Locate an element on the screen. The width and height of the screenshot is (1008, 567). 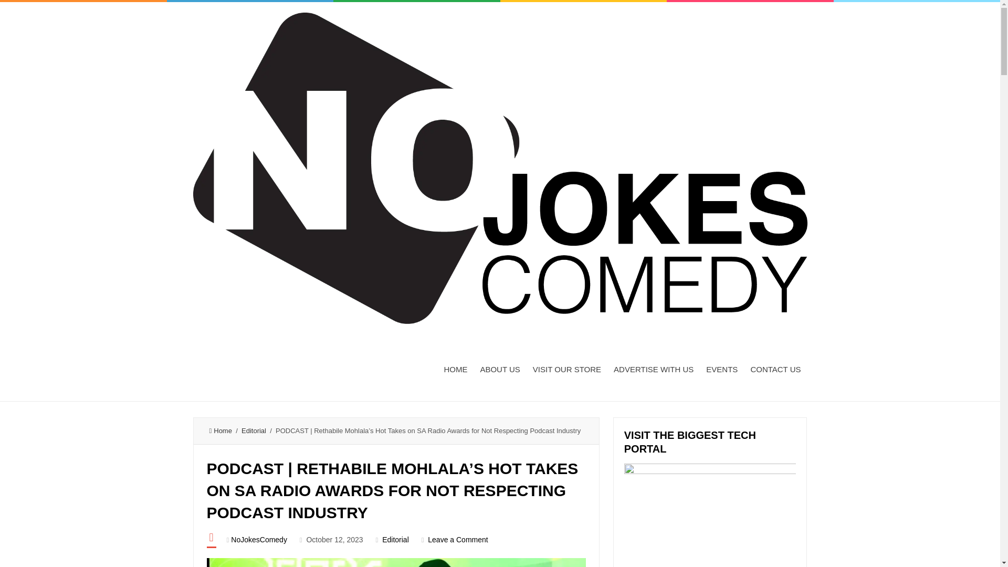
HOME is located at coordinates (456, 369).